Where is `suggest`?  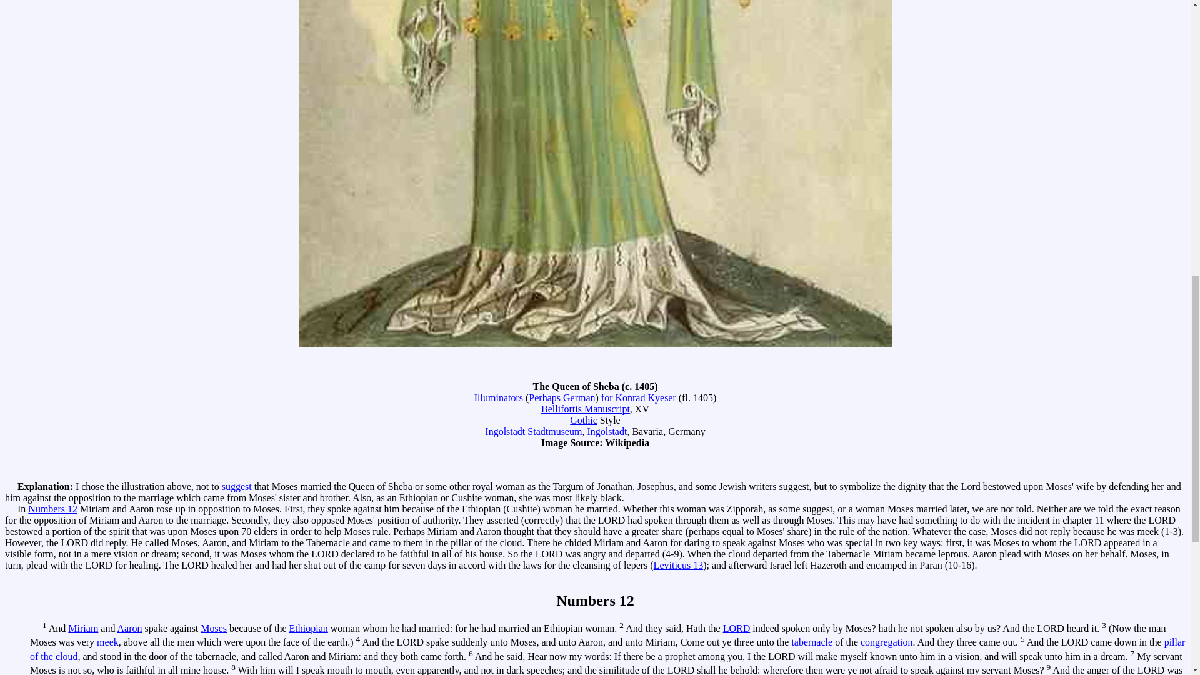 suggest is located at coordinates (237, 486).